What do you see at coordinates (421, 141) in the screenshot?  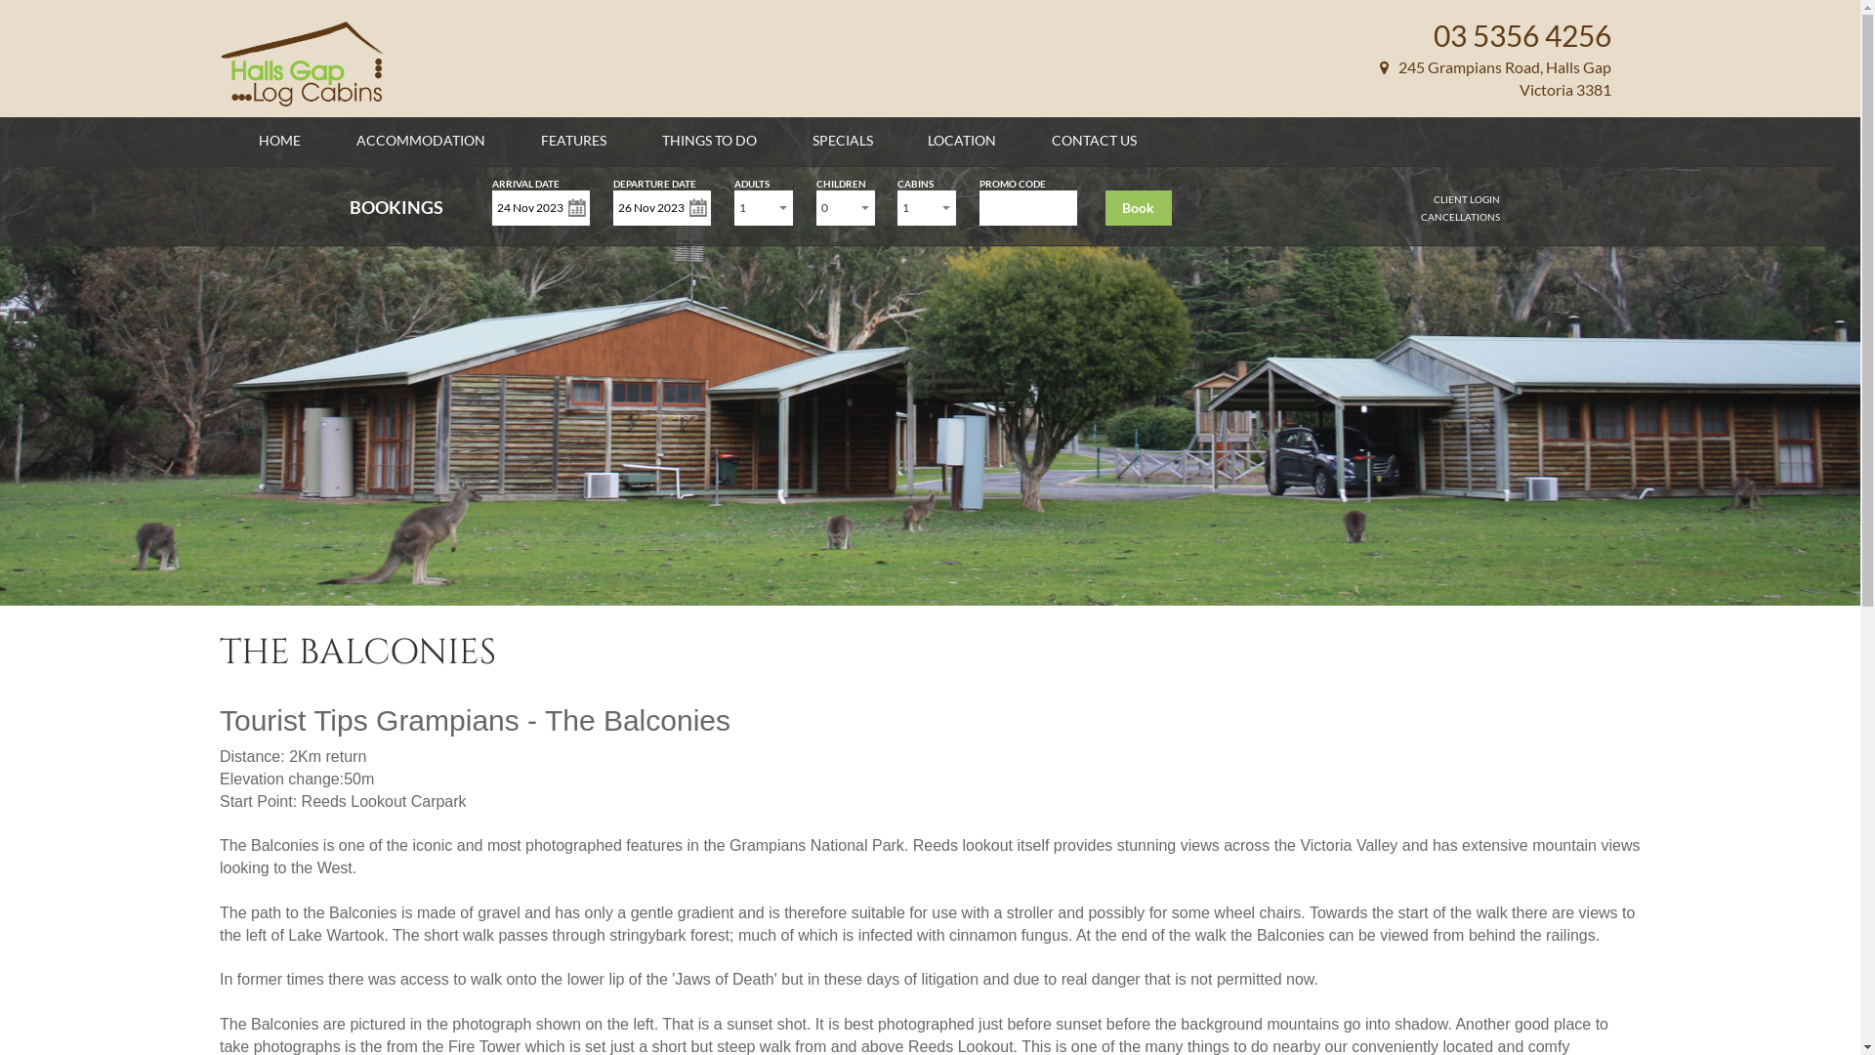 I see `ACCOMMODATION` at bounding box center [421, 141].